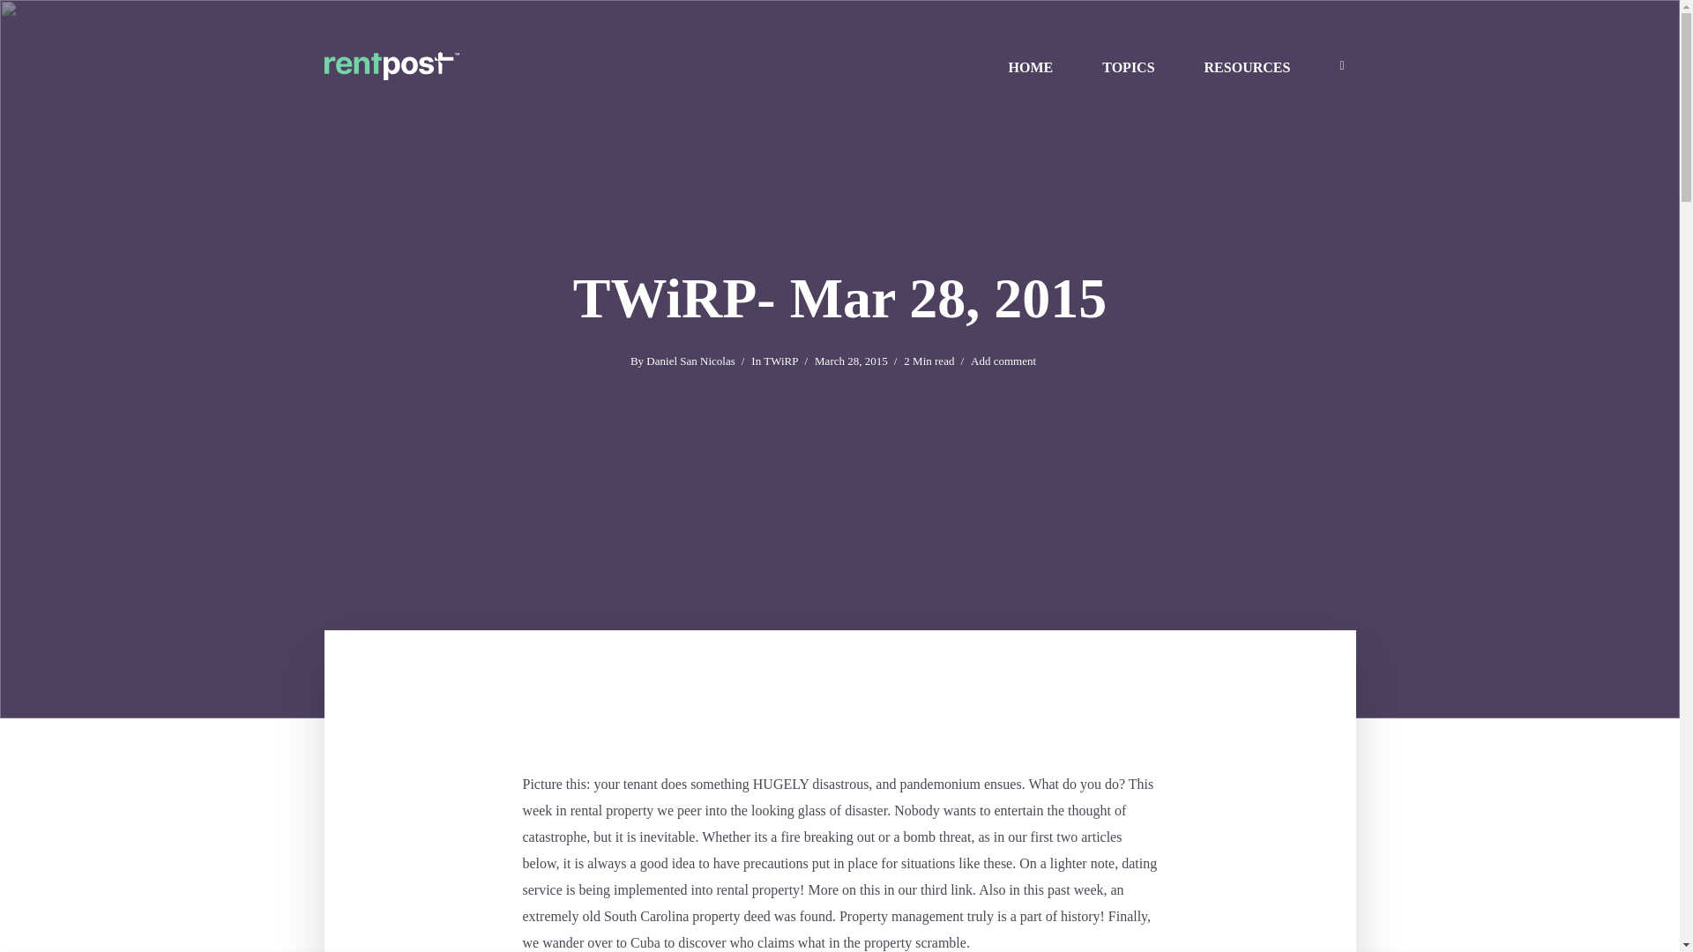 The height and width of the screenshot is (952, 1693). Describe the element at coordinates (779, 362) in the screenshot. I see `TWiRP` at that location.